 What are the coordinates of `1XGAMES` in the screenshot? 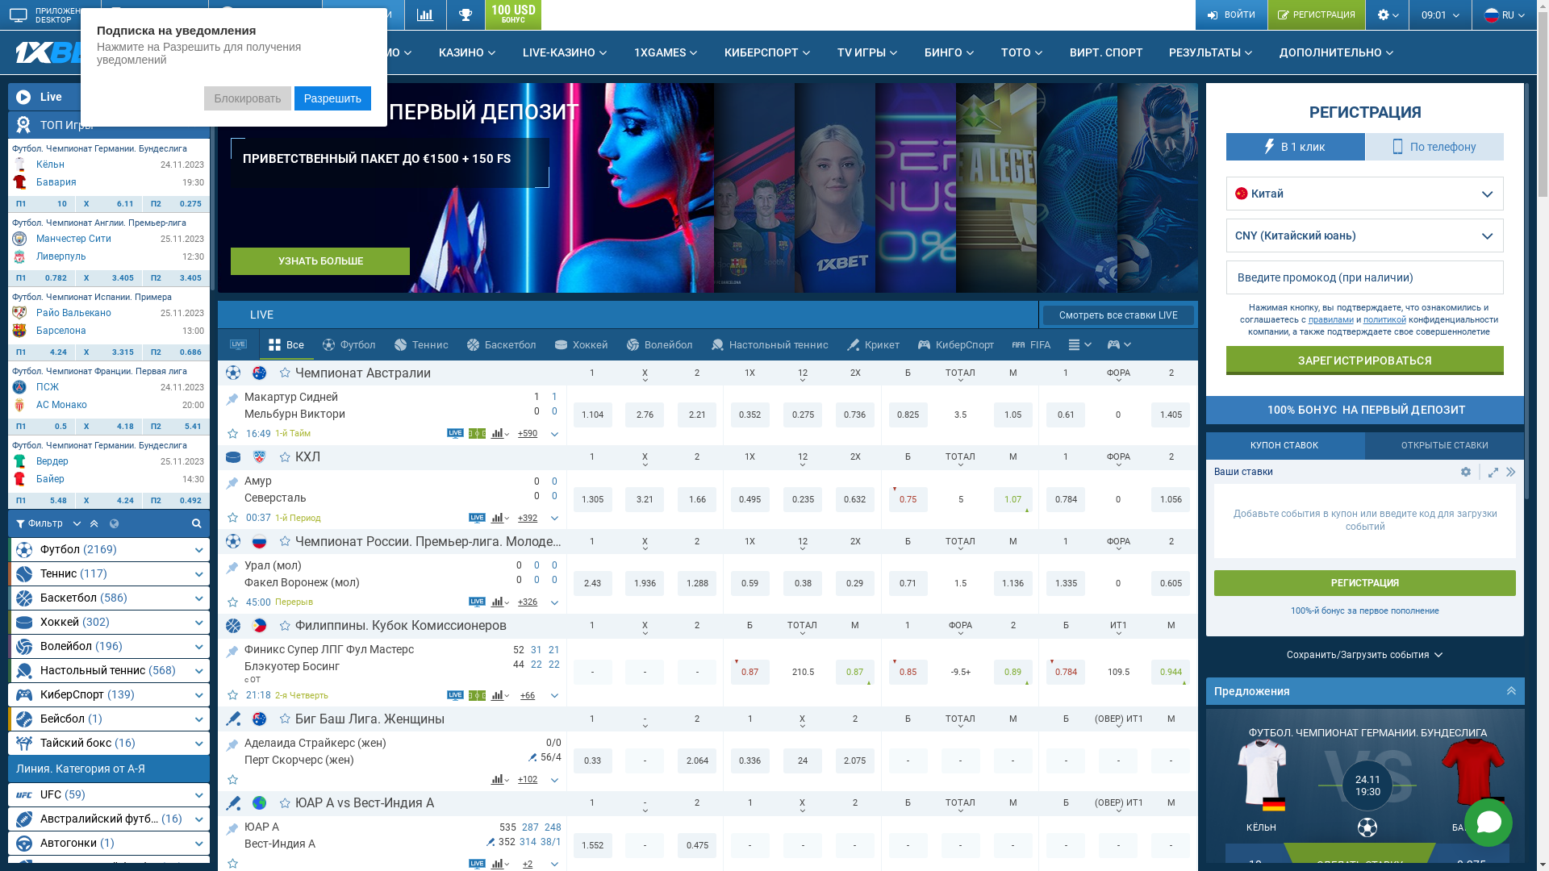 It's located at (666, 52).